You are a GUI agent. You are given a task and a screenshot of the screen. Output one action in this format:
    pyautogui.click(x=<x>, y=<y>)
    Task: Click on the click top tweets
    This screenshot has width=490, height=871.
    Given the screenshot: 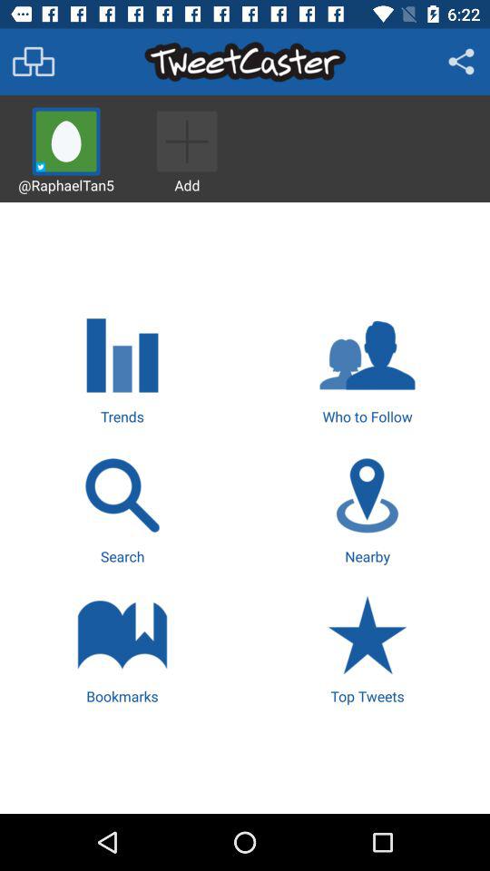 What is the action you would take?
    pyautogui.click(x=367, y=647)
    